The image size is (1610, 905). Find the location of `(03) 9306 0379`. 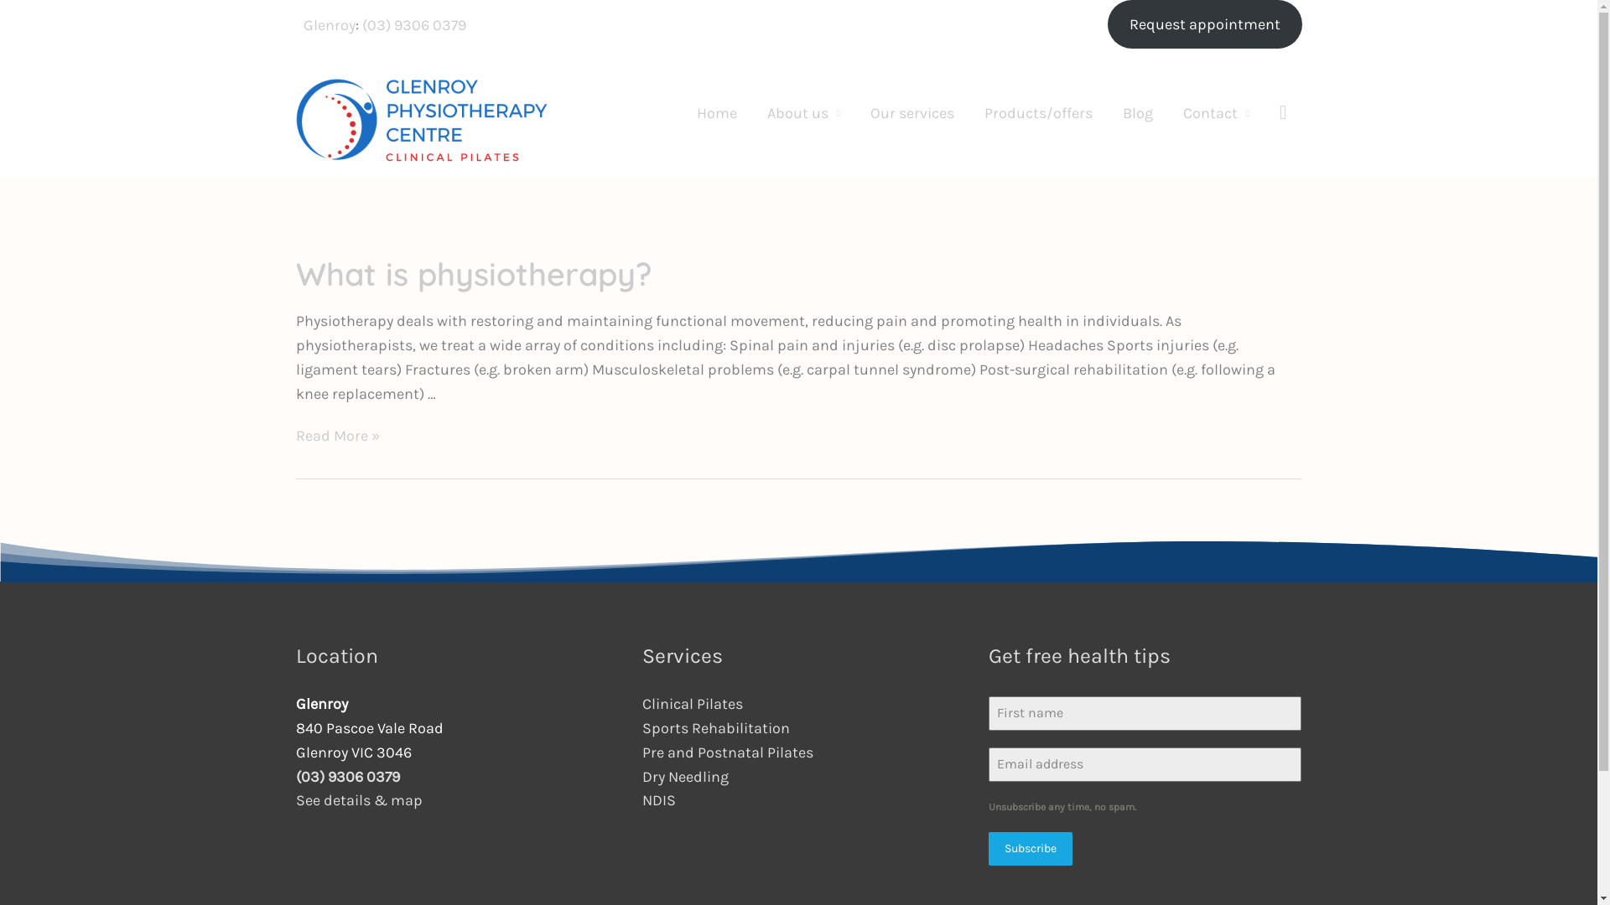

(03) 9306 0379 is located at coordinates (347, 777).